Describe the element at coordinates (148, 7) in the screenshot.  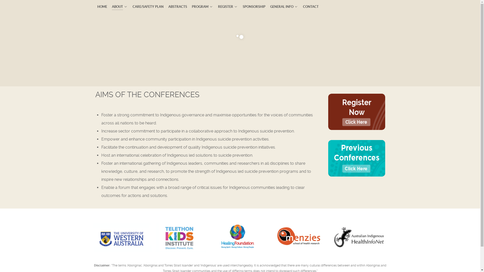
I see `CARE/SAFETY PLAN` at that location.